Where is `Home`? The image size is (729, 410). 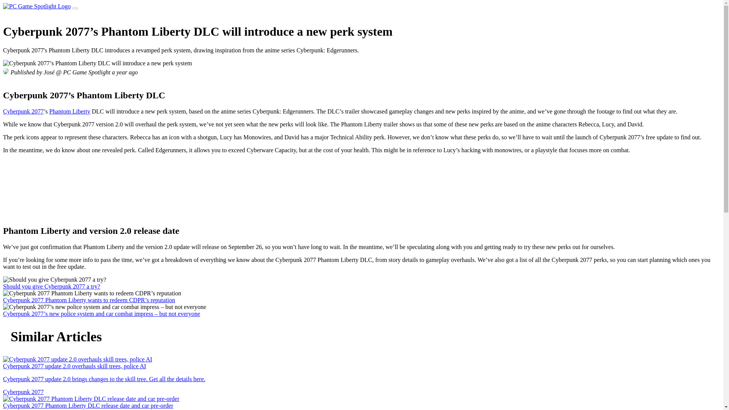
Home is located at coordinates (36, 6).